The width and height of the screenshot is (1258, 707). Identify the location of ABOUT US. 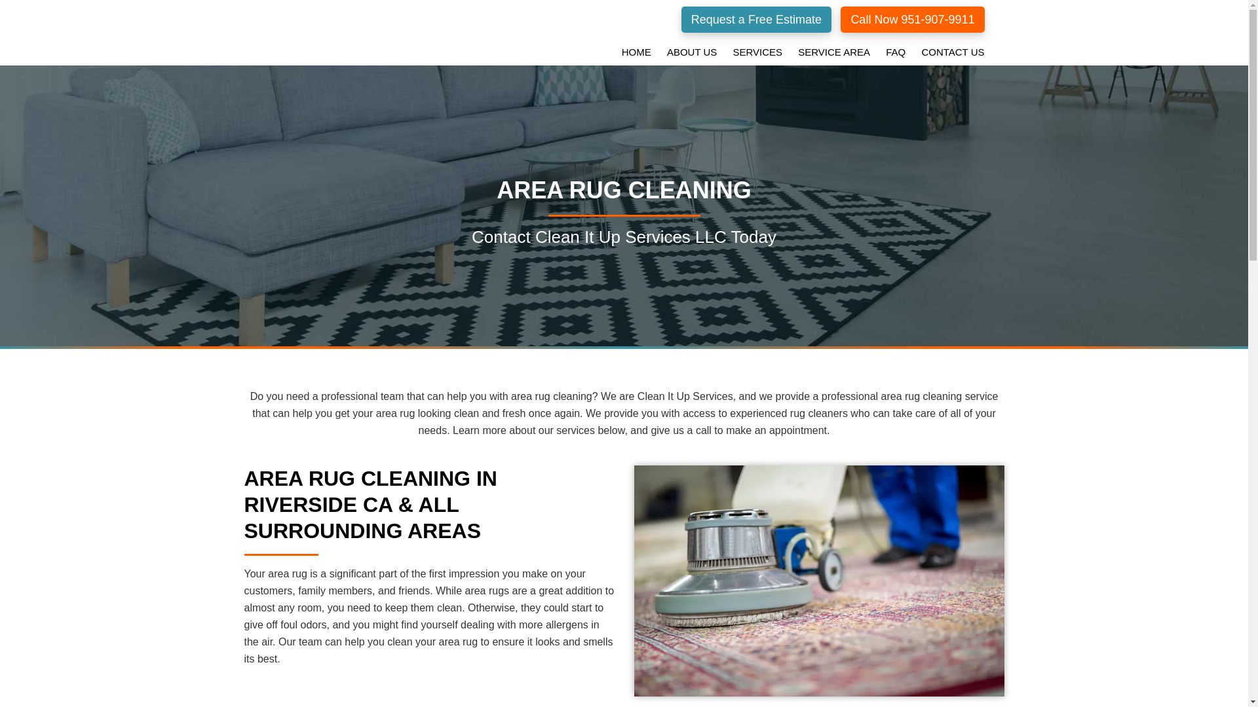
(692, 52).